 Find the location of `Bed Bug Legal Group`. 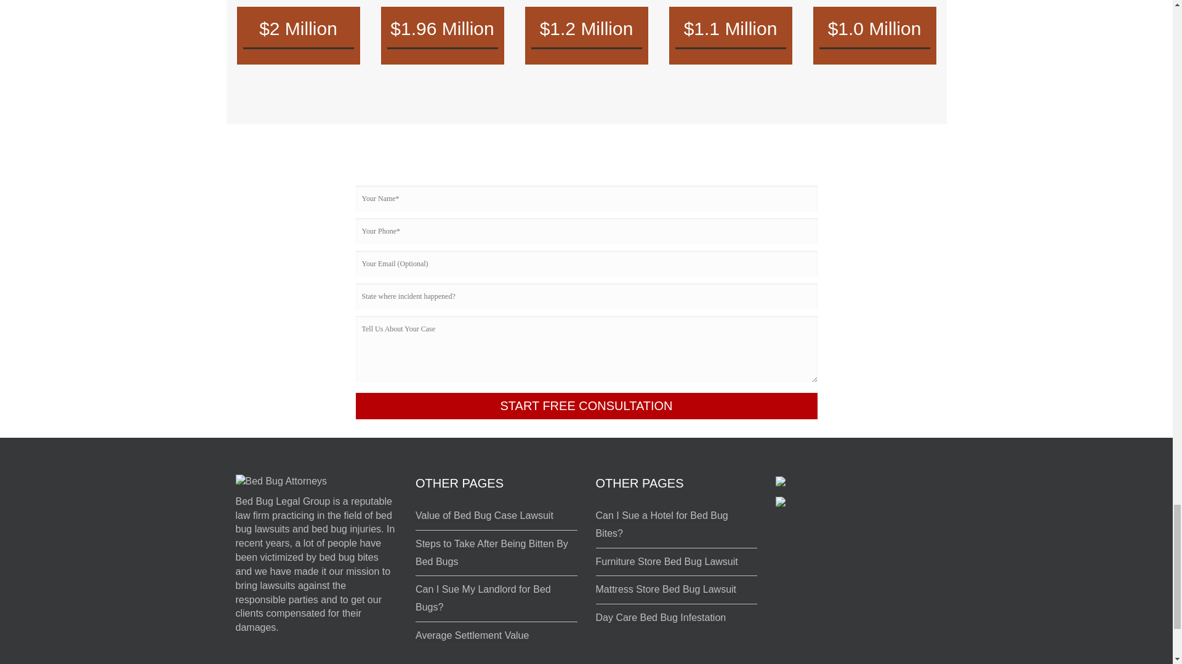

Bed Bug Legal Group is located at coordinates (282, 502).